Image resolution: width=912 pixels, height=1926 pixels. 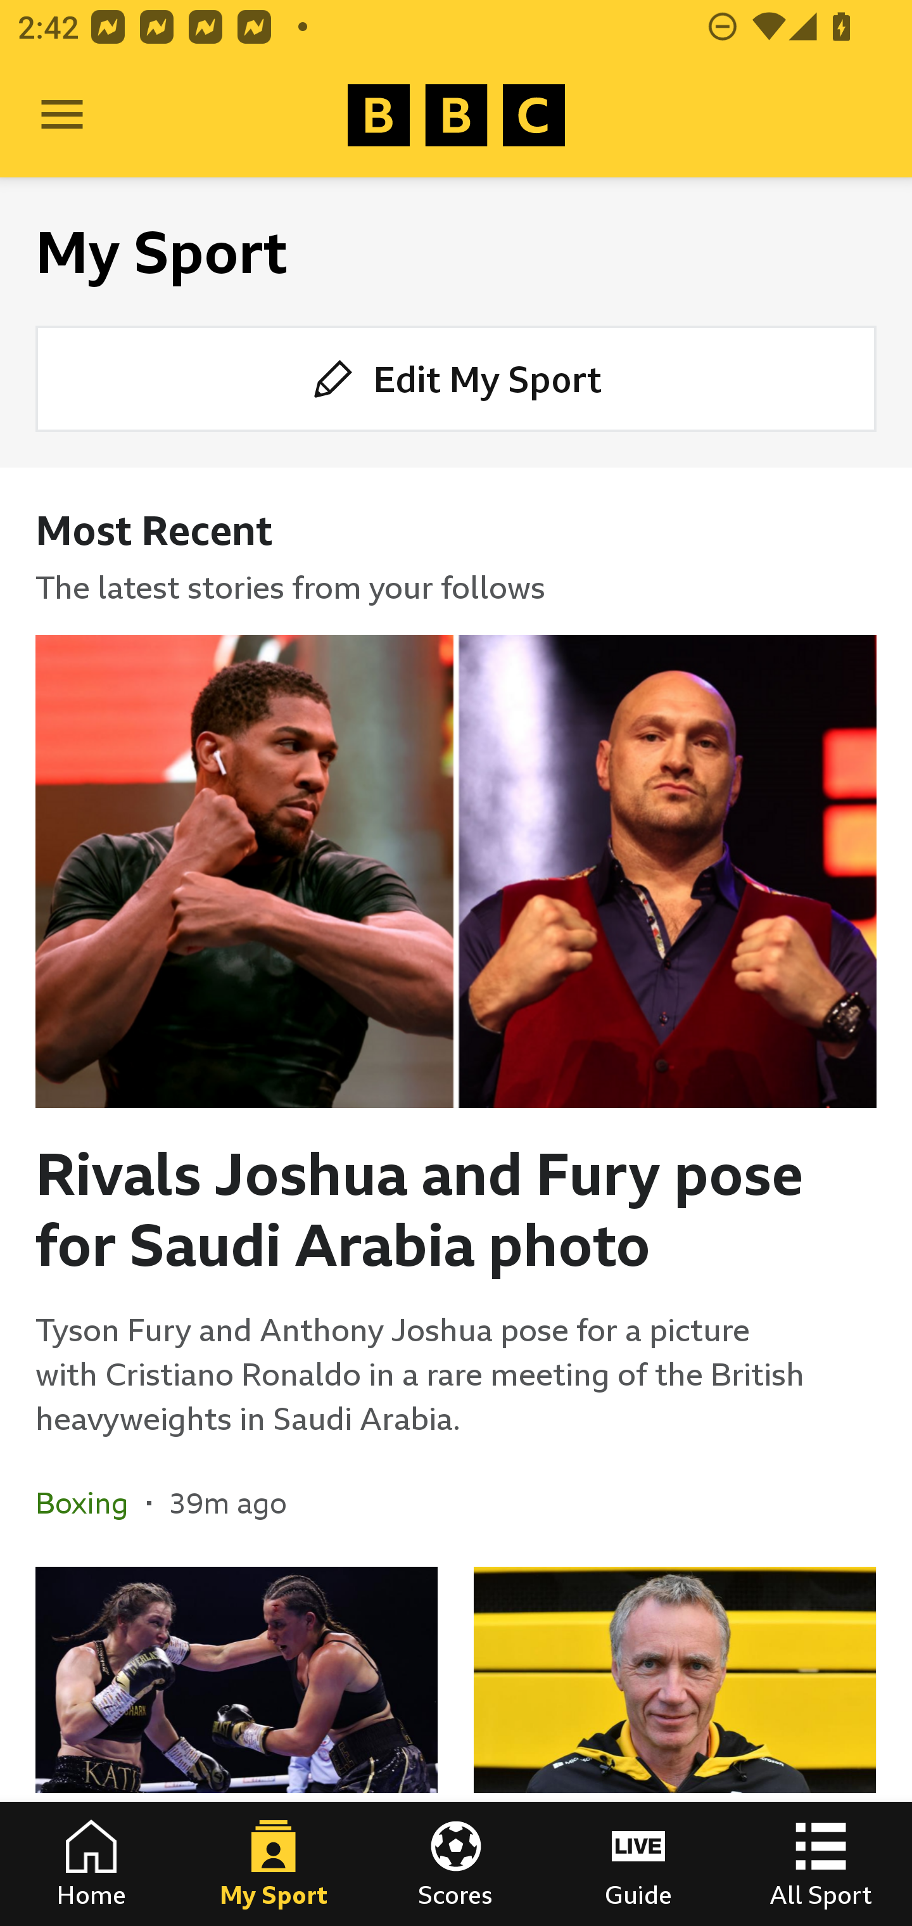 I want to click on Scores, so click(x=456, y=1864).